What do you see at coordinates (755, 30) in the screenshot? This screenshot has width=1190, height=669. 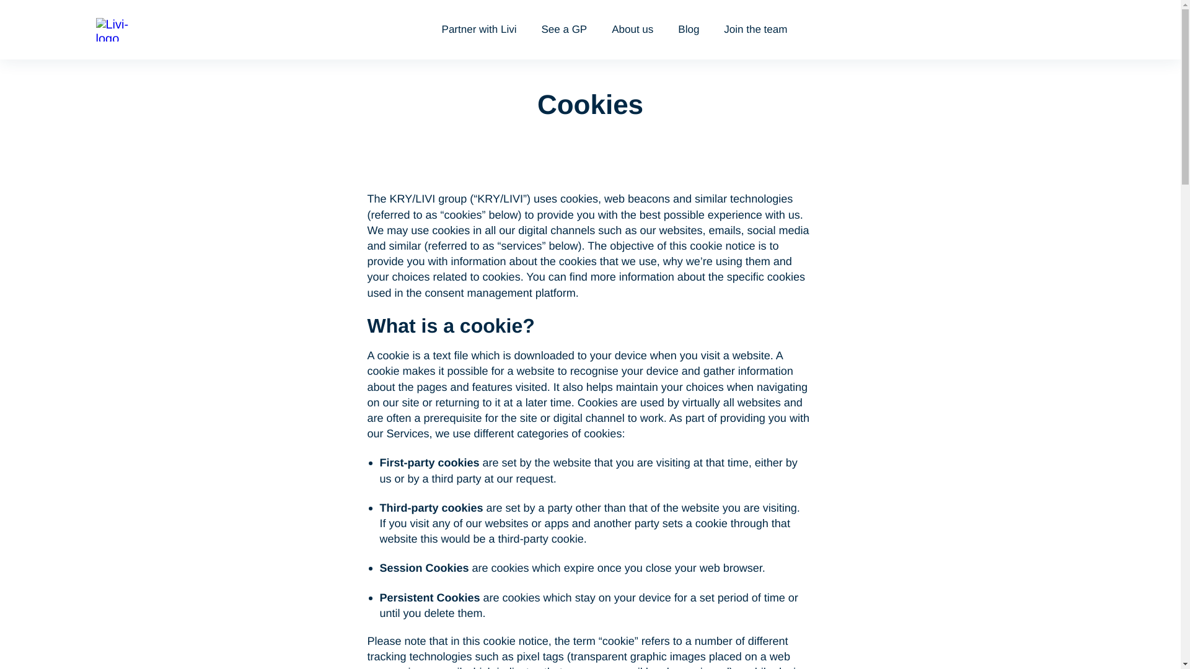 I see `Join the team` at bounding box center [755, 30].